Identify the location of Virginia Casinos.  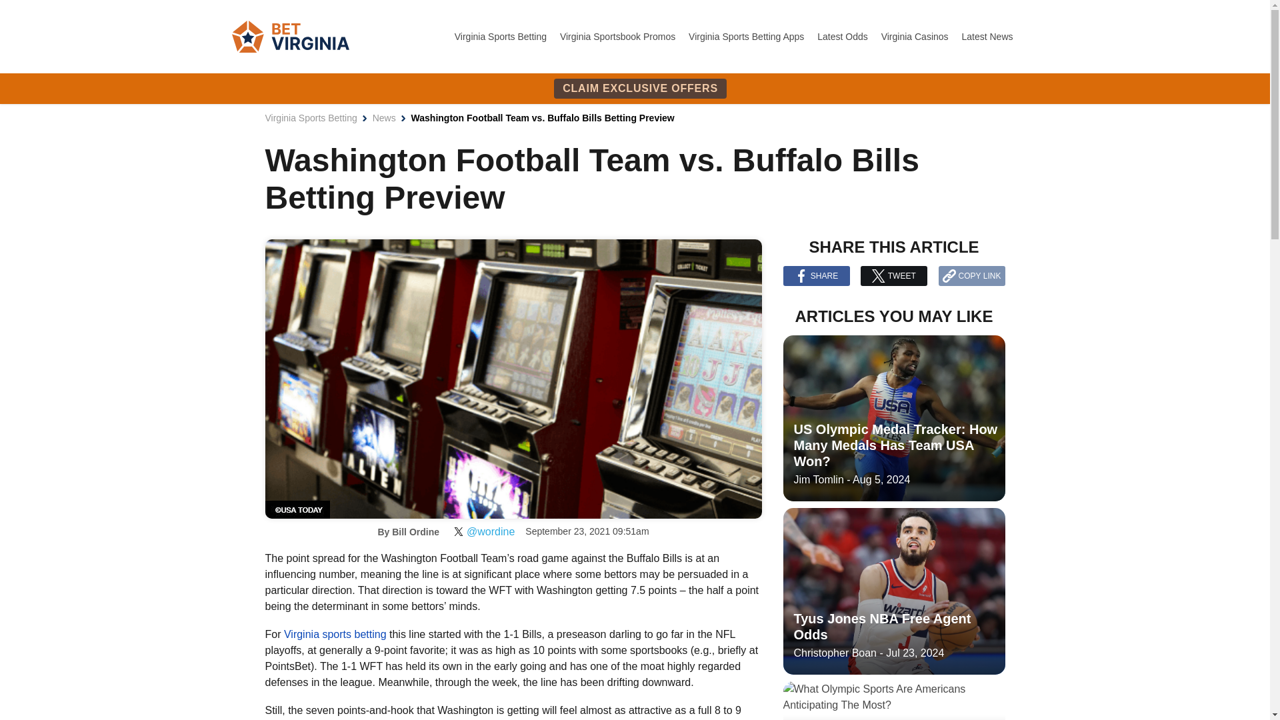
(916, 36).